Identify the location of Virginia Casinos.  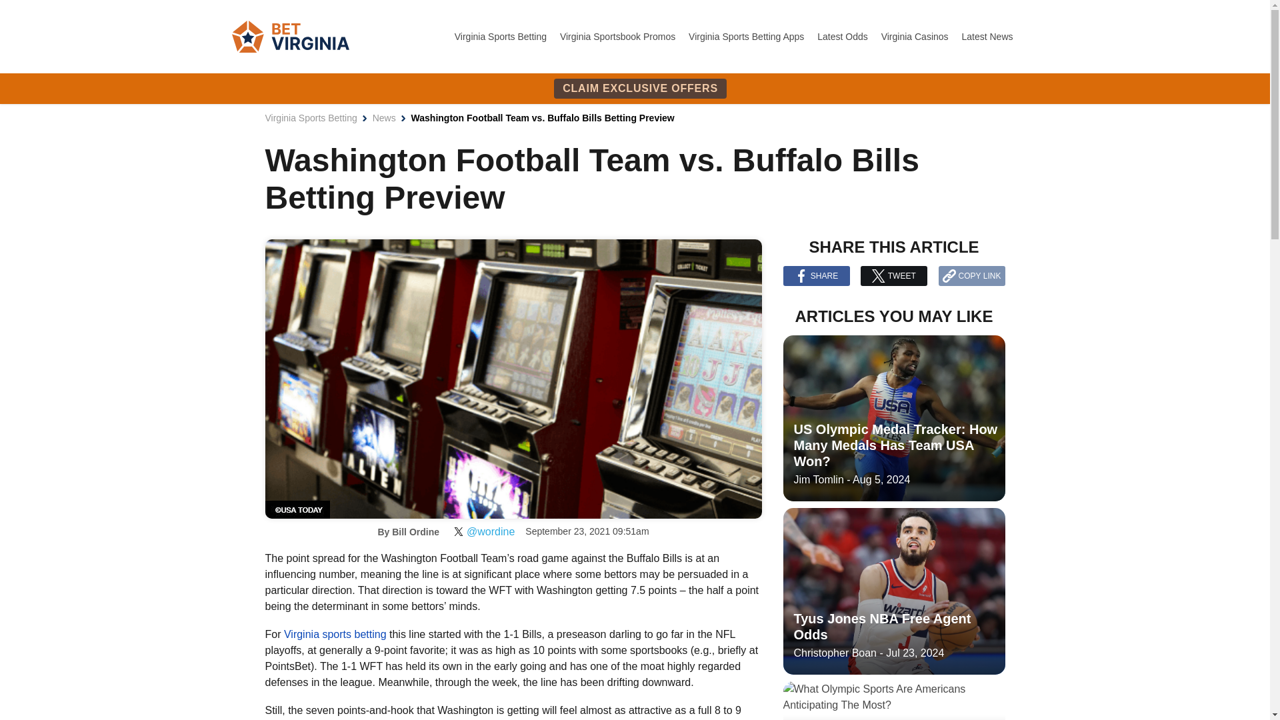
(916, 36).